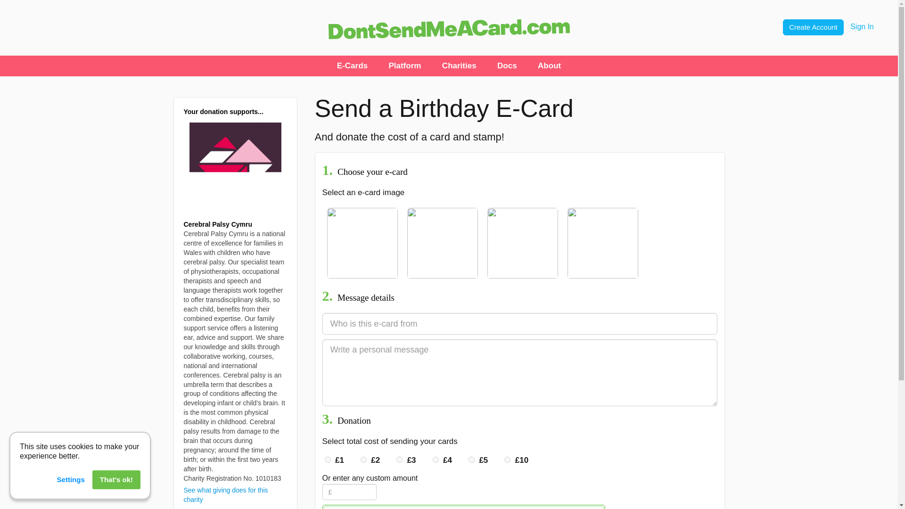 This screenshot has width=905, height=509. I want to click on 5, so click(471, 459).